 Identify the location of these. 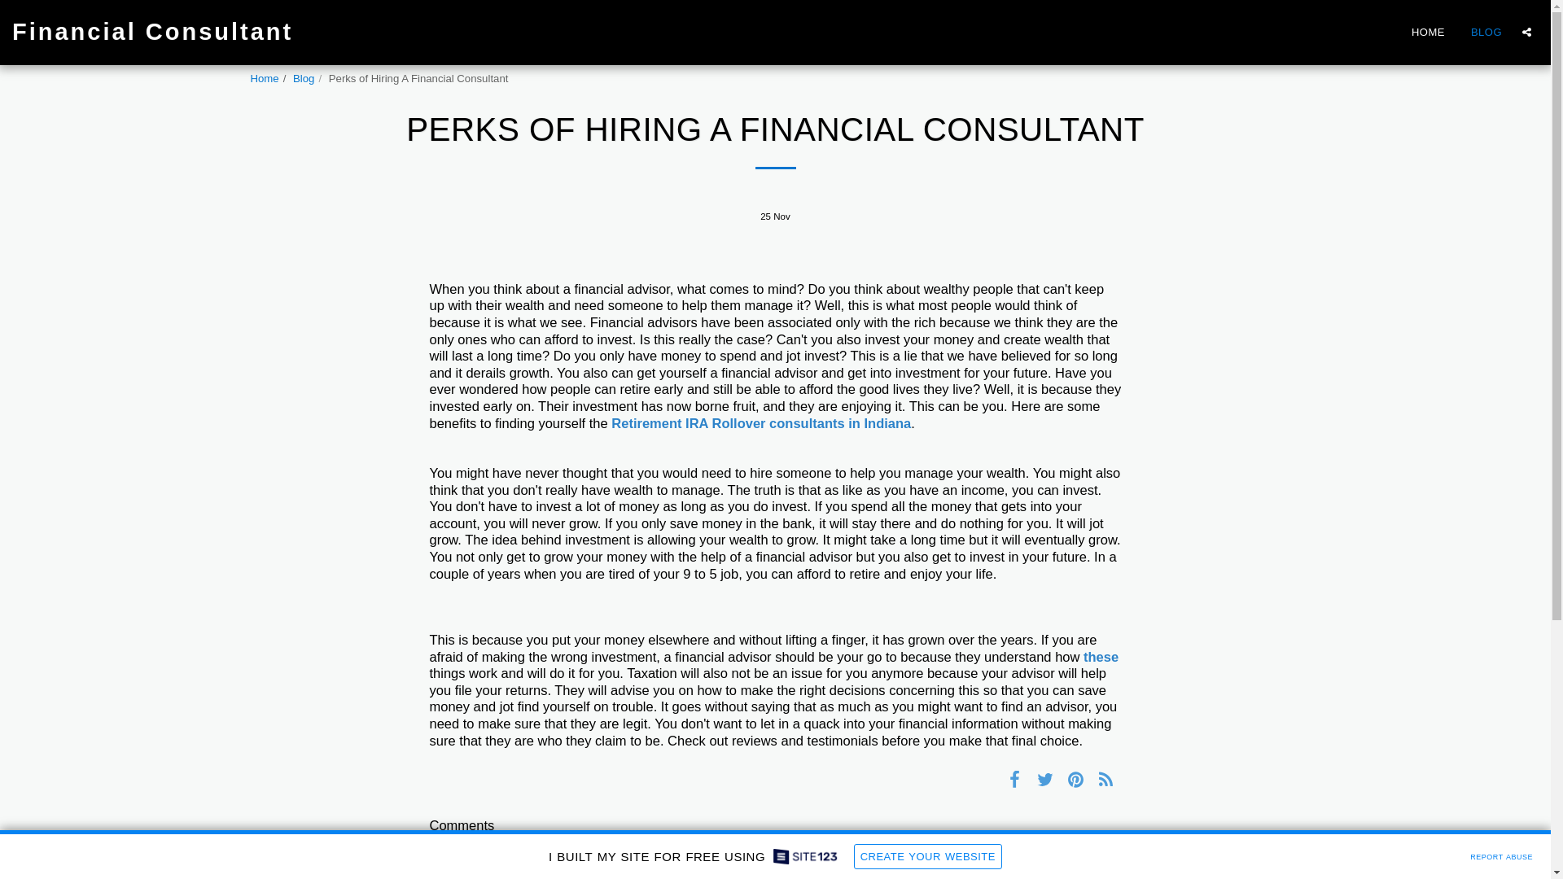
(1101, 657).